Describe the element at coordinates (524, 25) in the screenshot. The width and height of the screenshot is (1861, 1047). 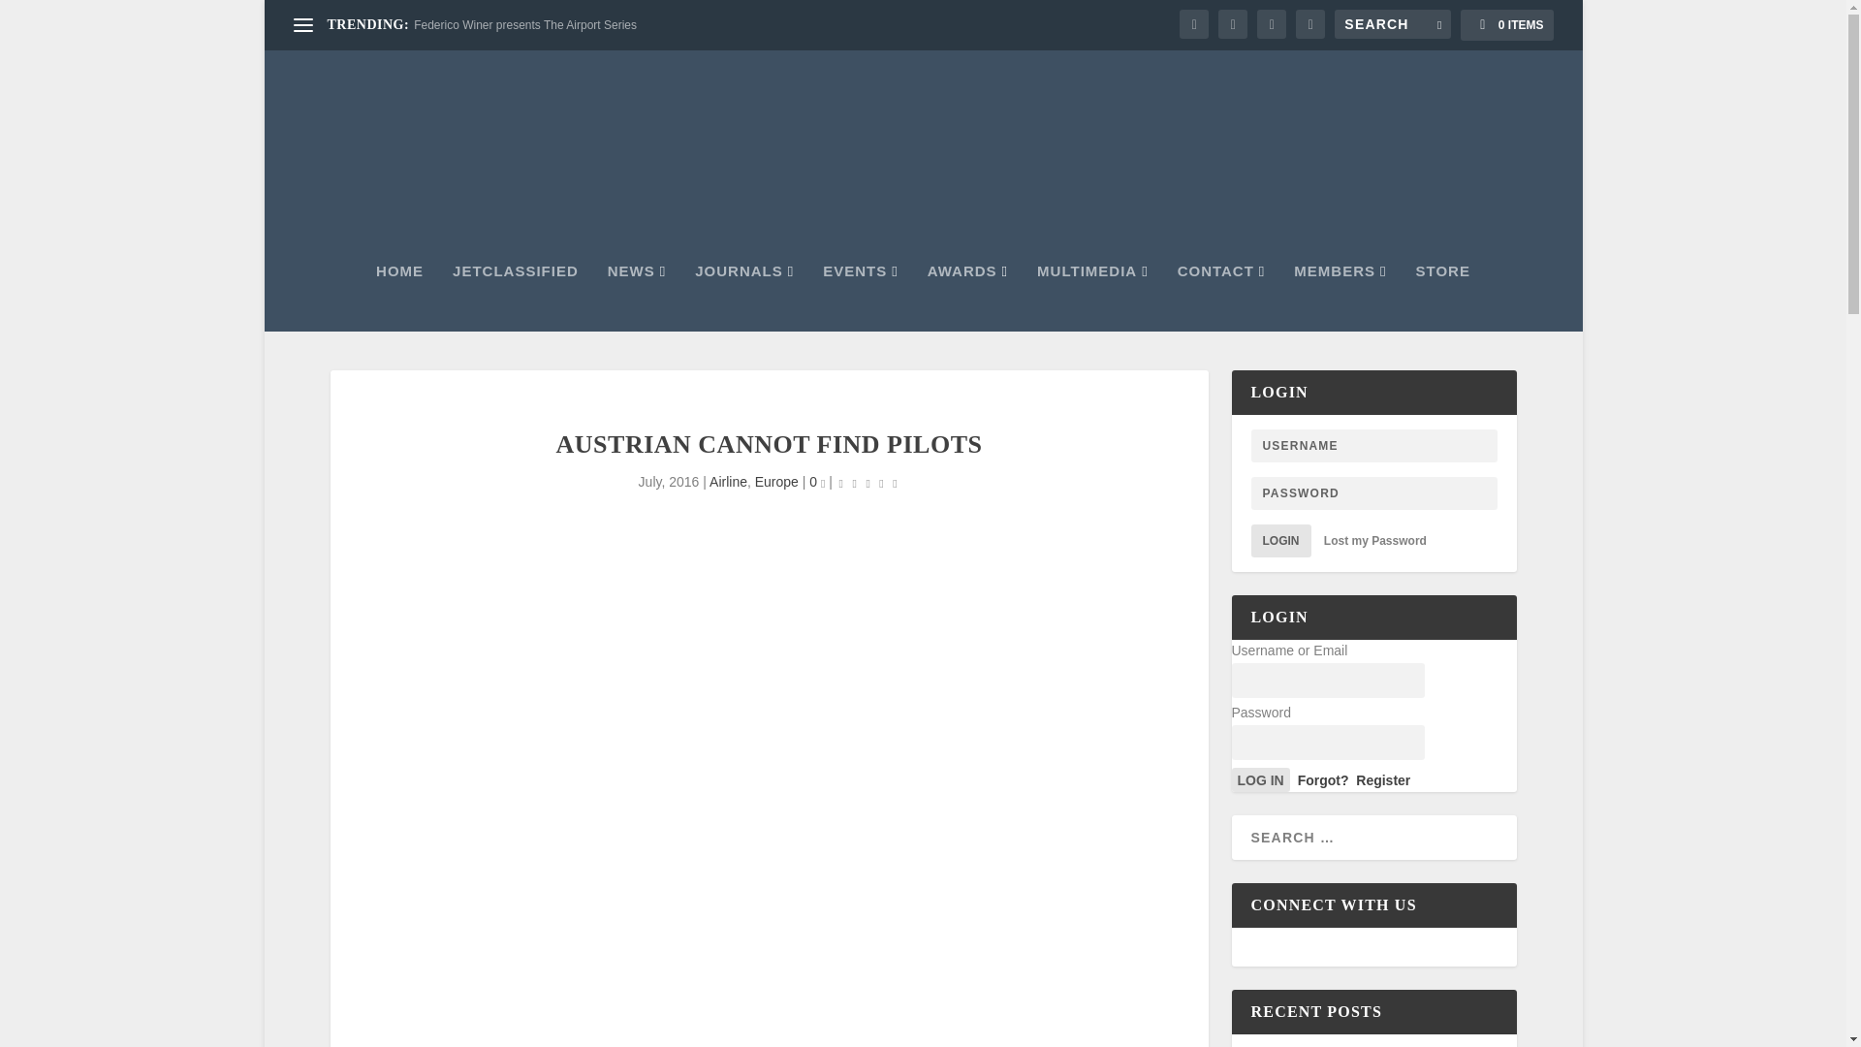
I see `Federico Winer presents The Airport Series` at that location.